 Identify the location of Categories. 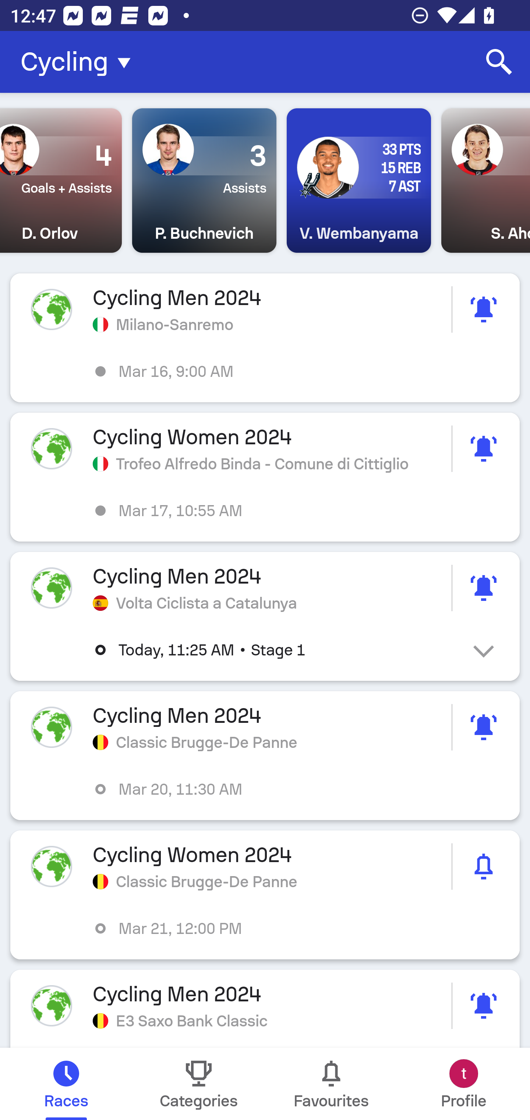
(199, 1084).